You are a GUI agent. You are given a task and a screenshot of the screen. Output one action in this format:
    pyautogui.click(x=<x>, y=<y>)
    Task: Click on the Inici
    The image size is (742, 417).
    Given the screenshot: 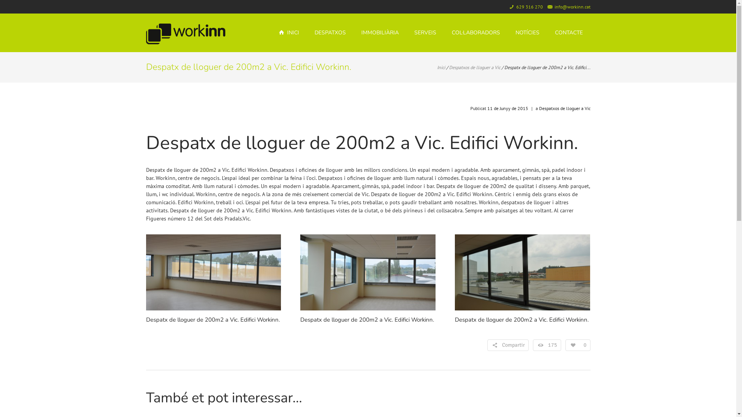 What is the action you would take?
    pyautogui.click(x=441, y=67)
    